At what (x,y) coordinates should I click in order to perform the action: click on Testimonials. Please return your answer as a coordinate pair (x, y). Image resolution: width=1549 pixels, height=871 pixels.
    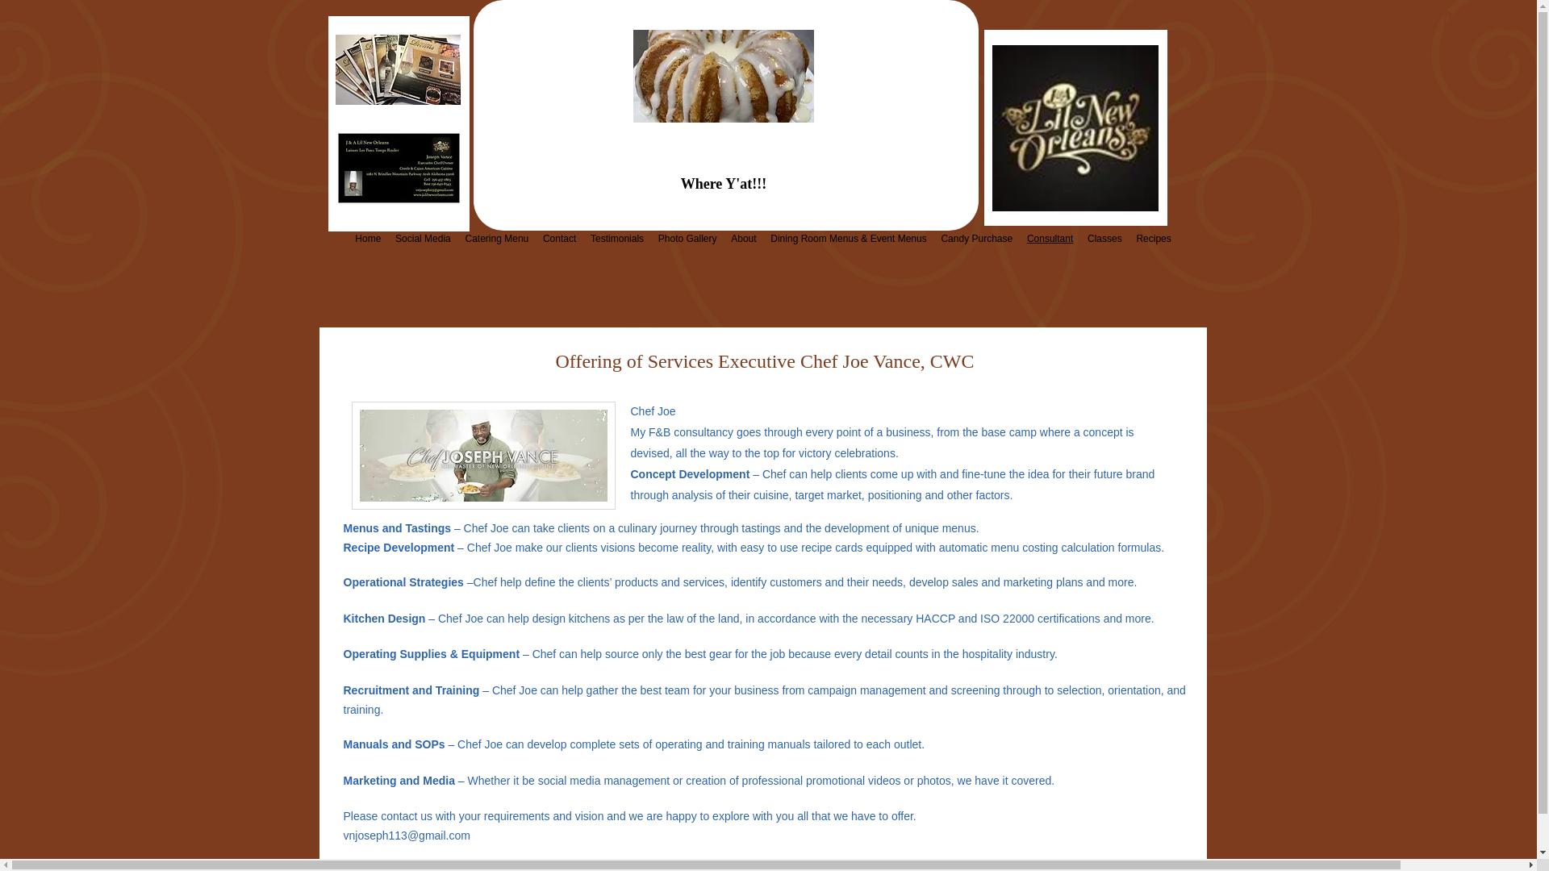
    Looking at the image, I should click on (616, 239).